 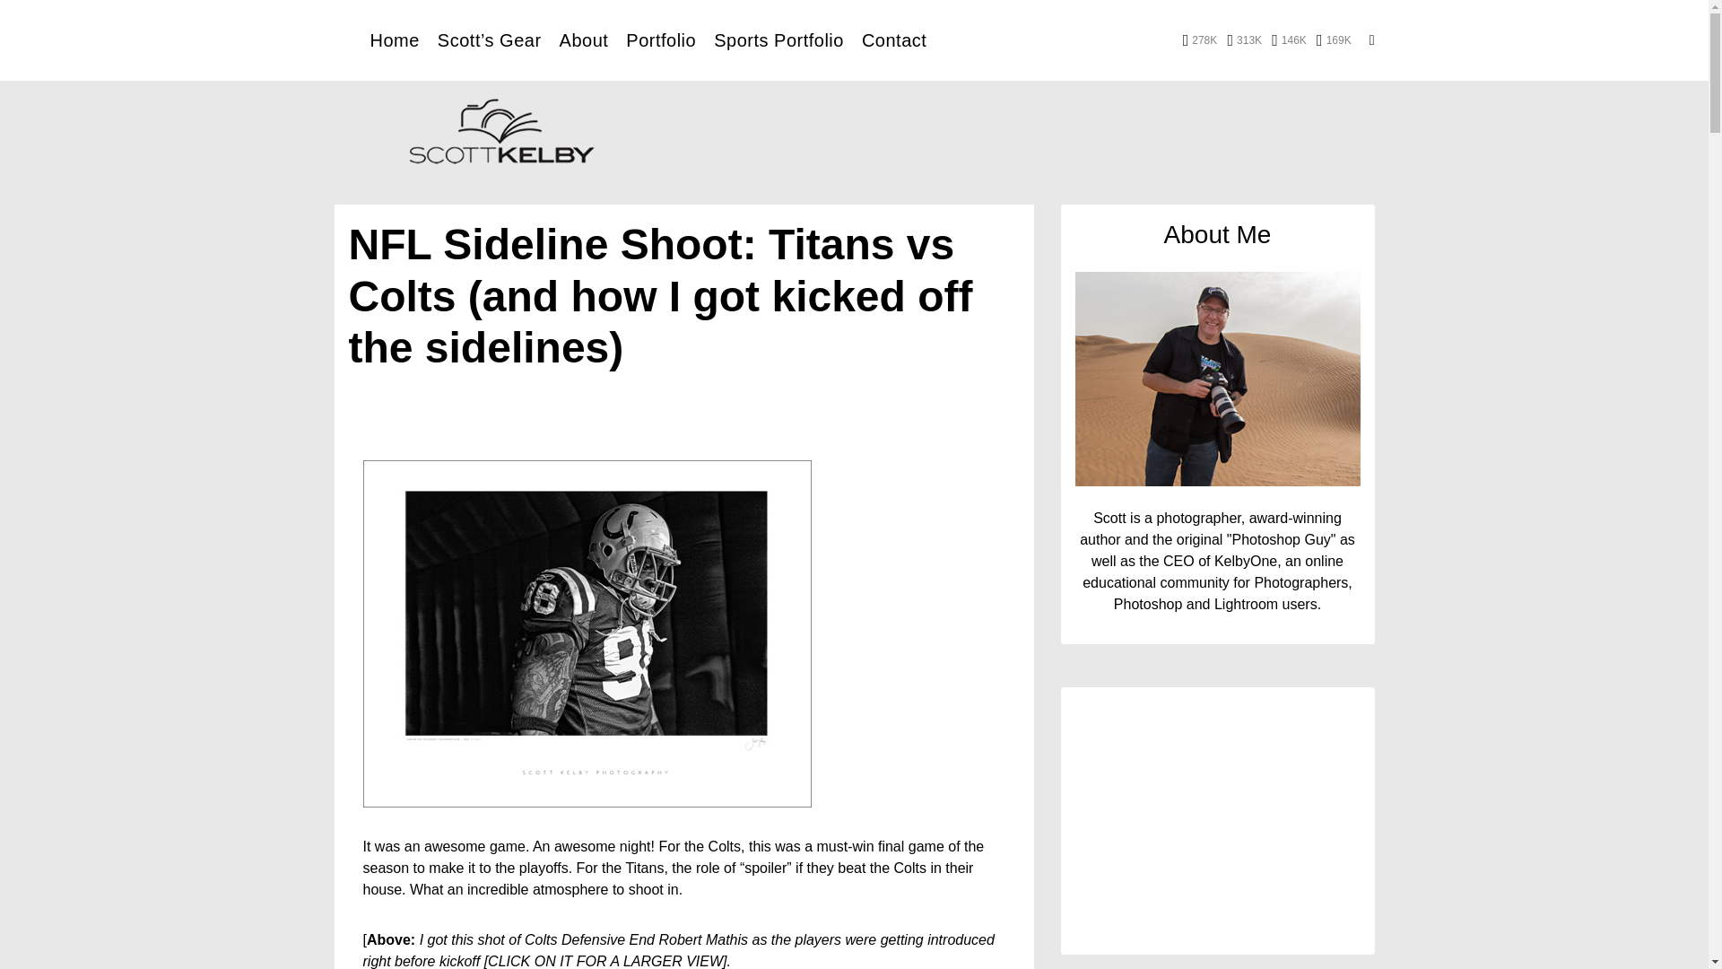 I want to click on 146K, so click(x=1290, y=39).